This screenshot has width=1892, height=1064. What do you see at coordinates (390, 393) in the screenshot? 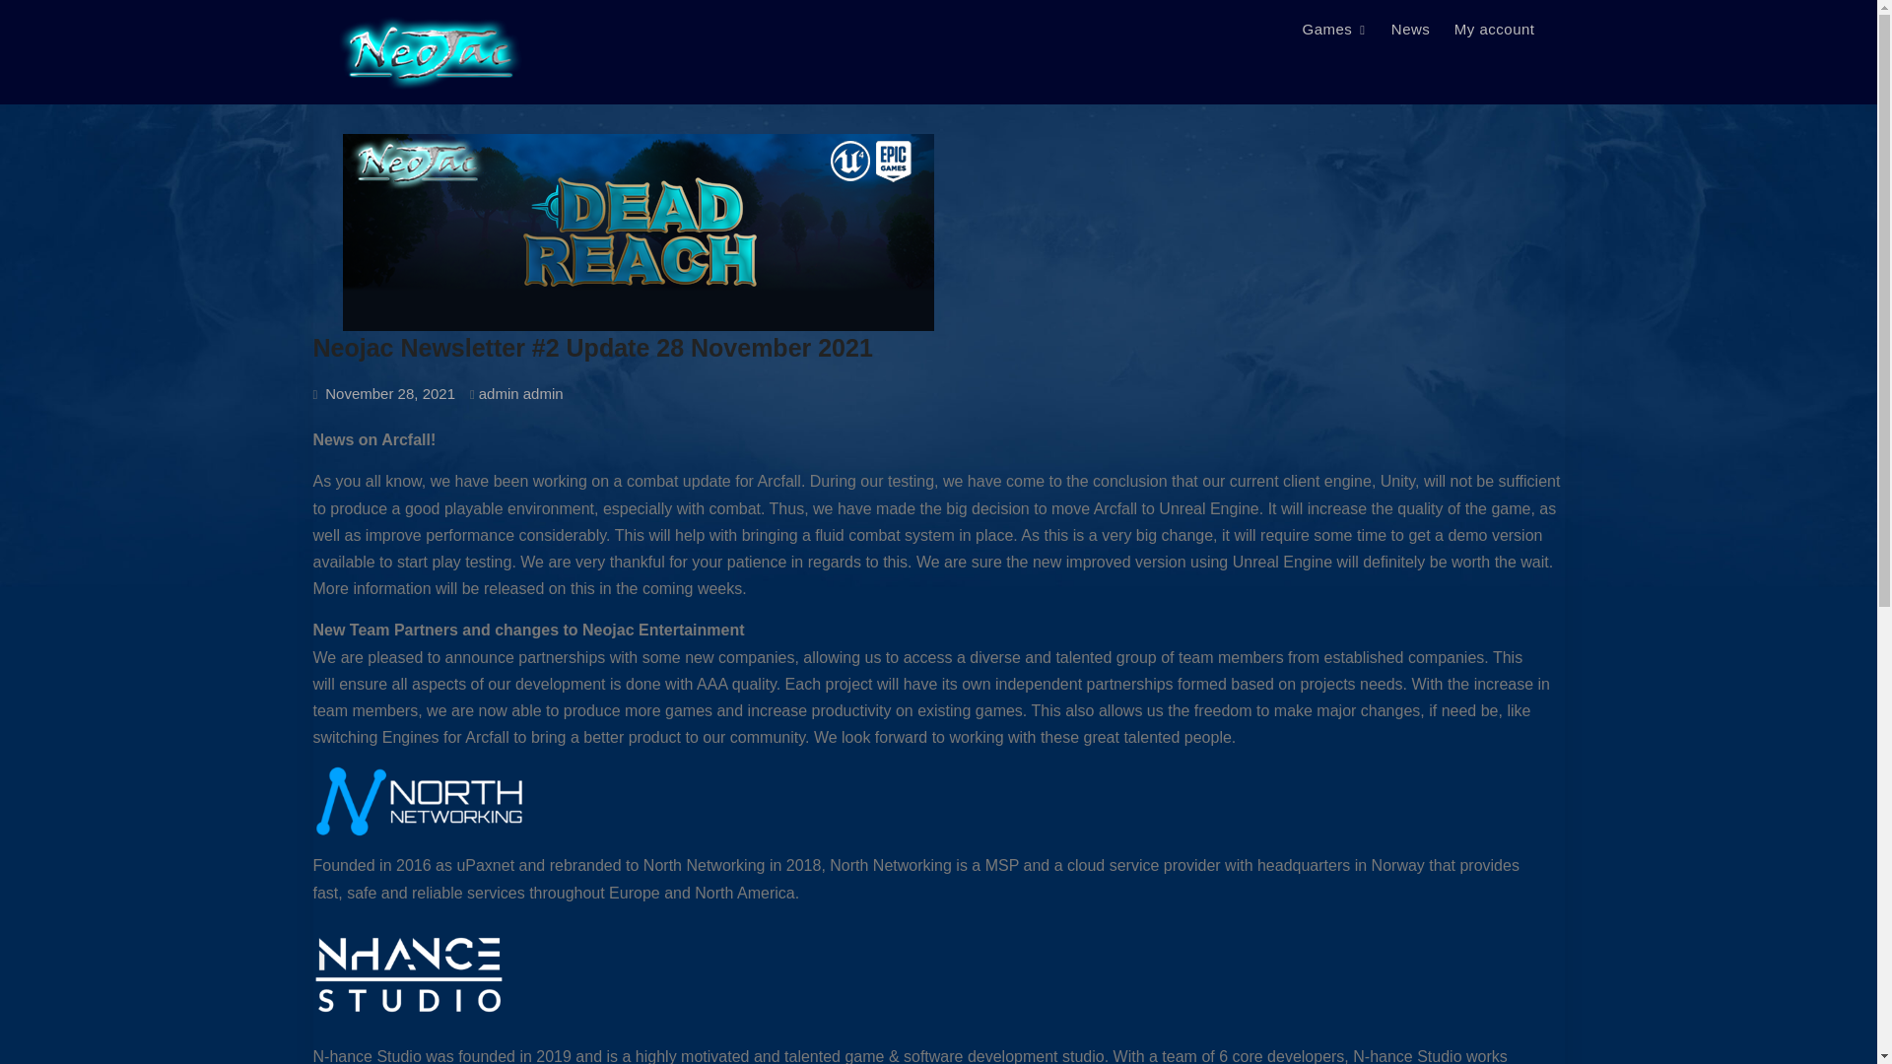
I see `November 28, 2021` at bounding box center [390, 393].